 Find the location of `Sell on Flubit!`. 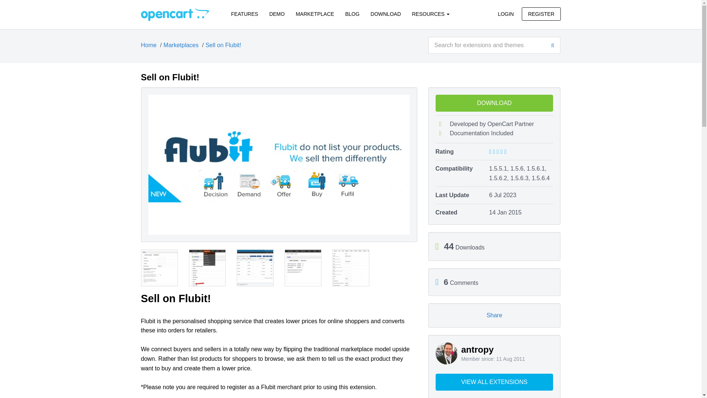

Sell on Flubit! is located at coordinates (223, 45).